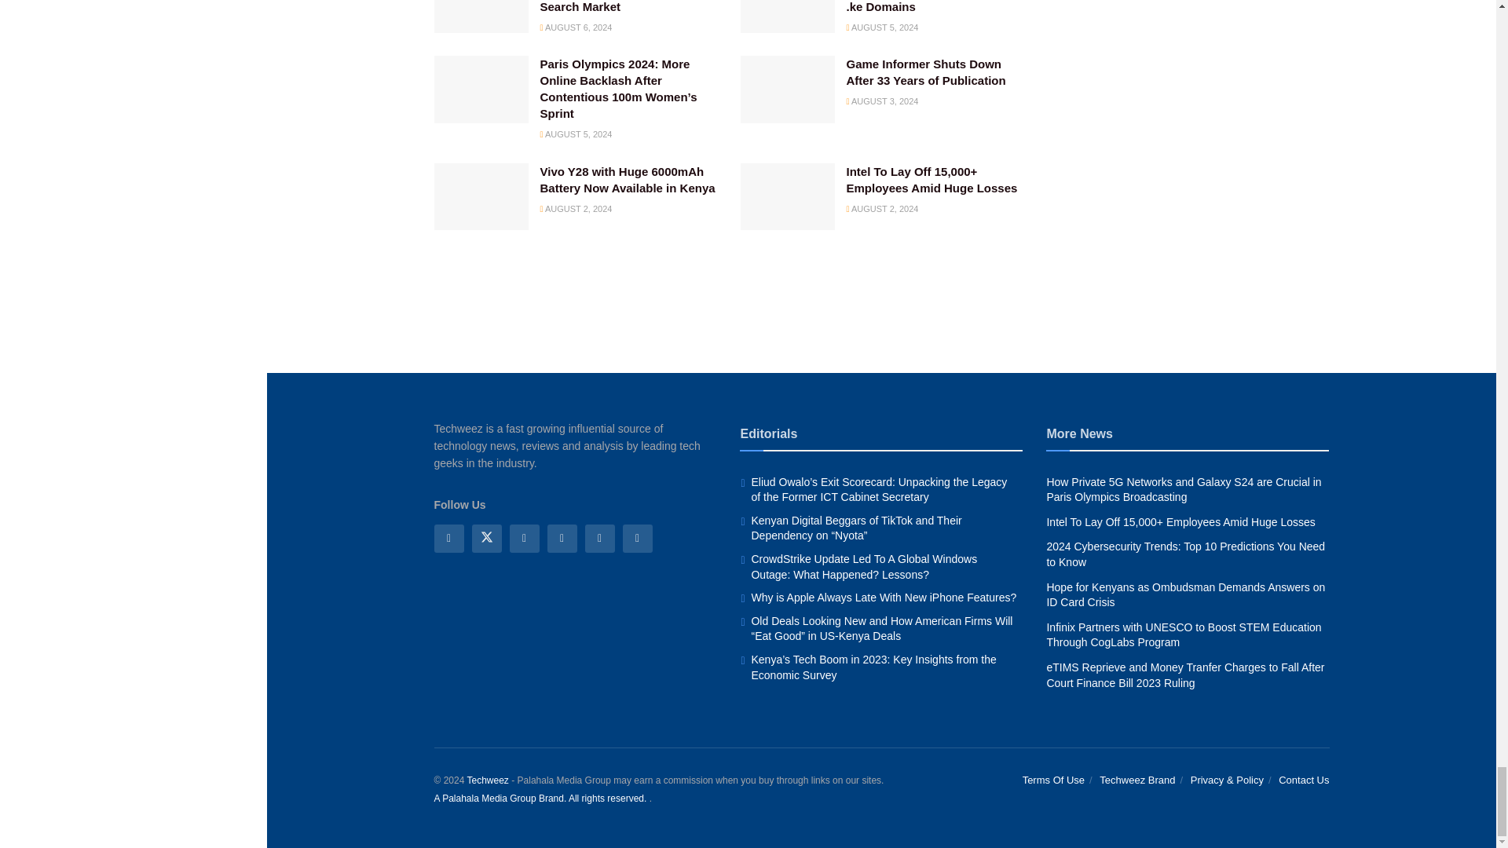 Image resolution: width=1508 pixels, height=848 pixels. What do you see at coordinates (487, 780) in the screenshot?
I see `Techweez, a Palahala Media Group Brand. All rights reserved` at bounding box center [487, 780].